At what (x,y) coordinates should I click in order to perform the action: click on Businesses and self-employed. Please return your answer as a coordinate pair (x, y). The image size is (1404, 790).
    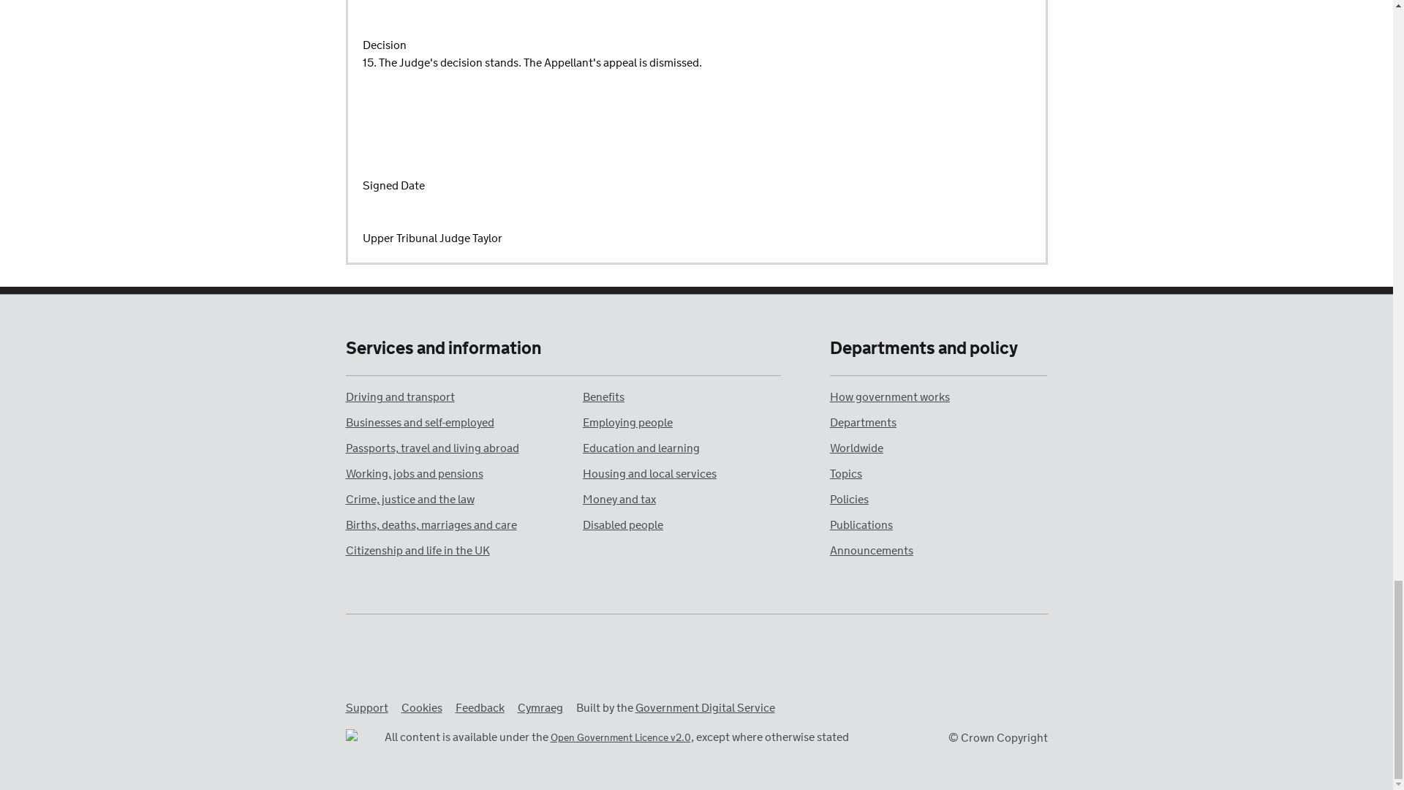
    Looking at the image, I should click on (420, 423).